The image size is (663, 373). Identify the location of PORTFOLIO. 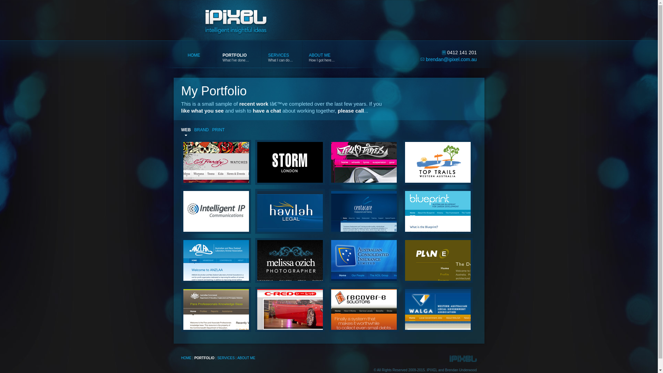
(238, 55).